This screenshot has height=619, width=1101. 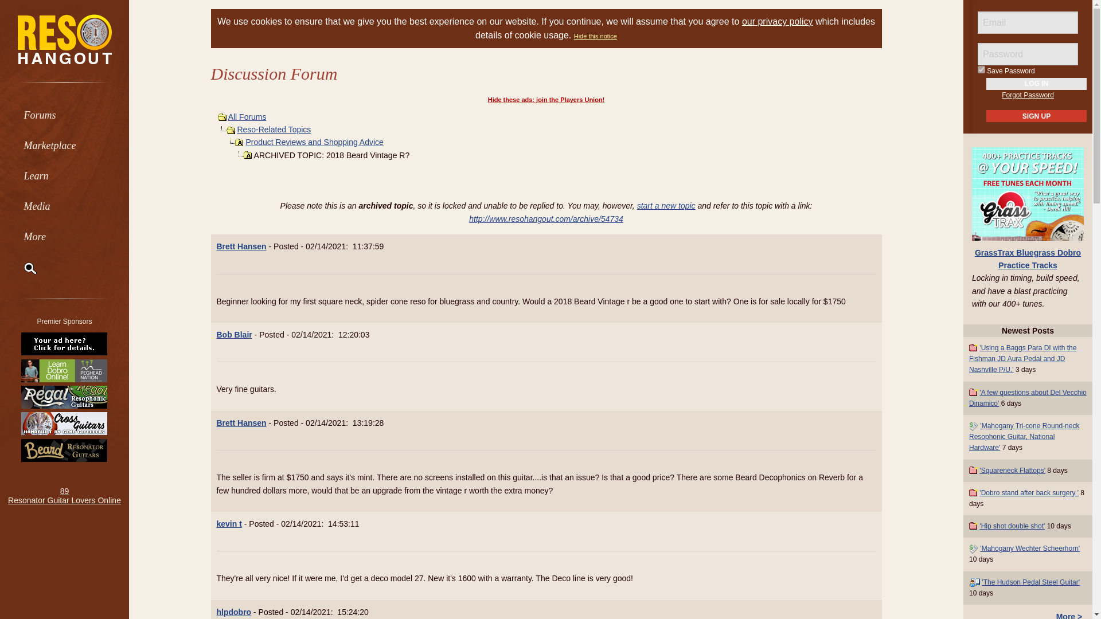 I want to click on Cross Guitars, so click(x=64, y=424).